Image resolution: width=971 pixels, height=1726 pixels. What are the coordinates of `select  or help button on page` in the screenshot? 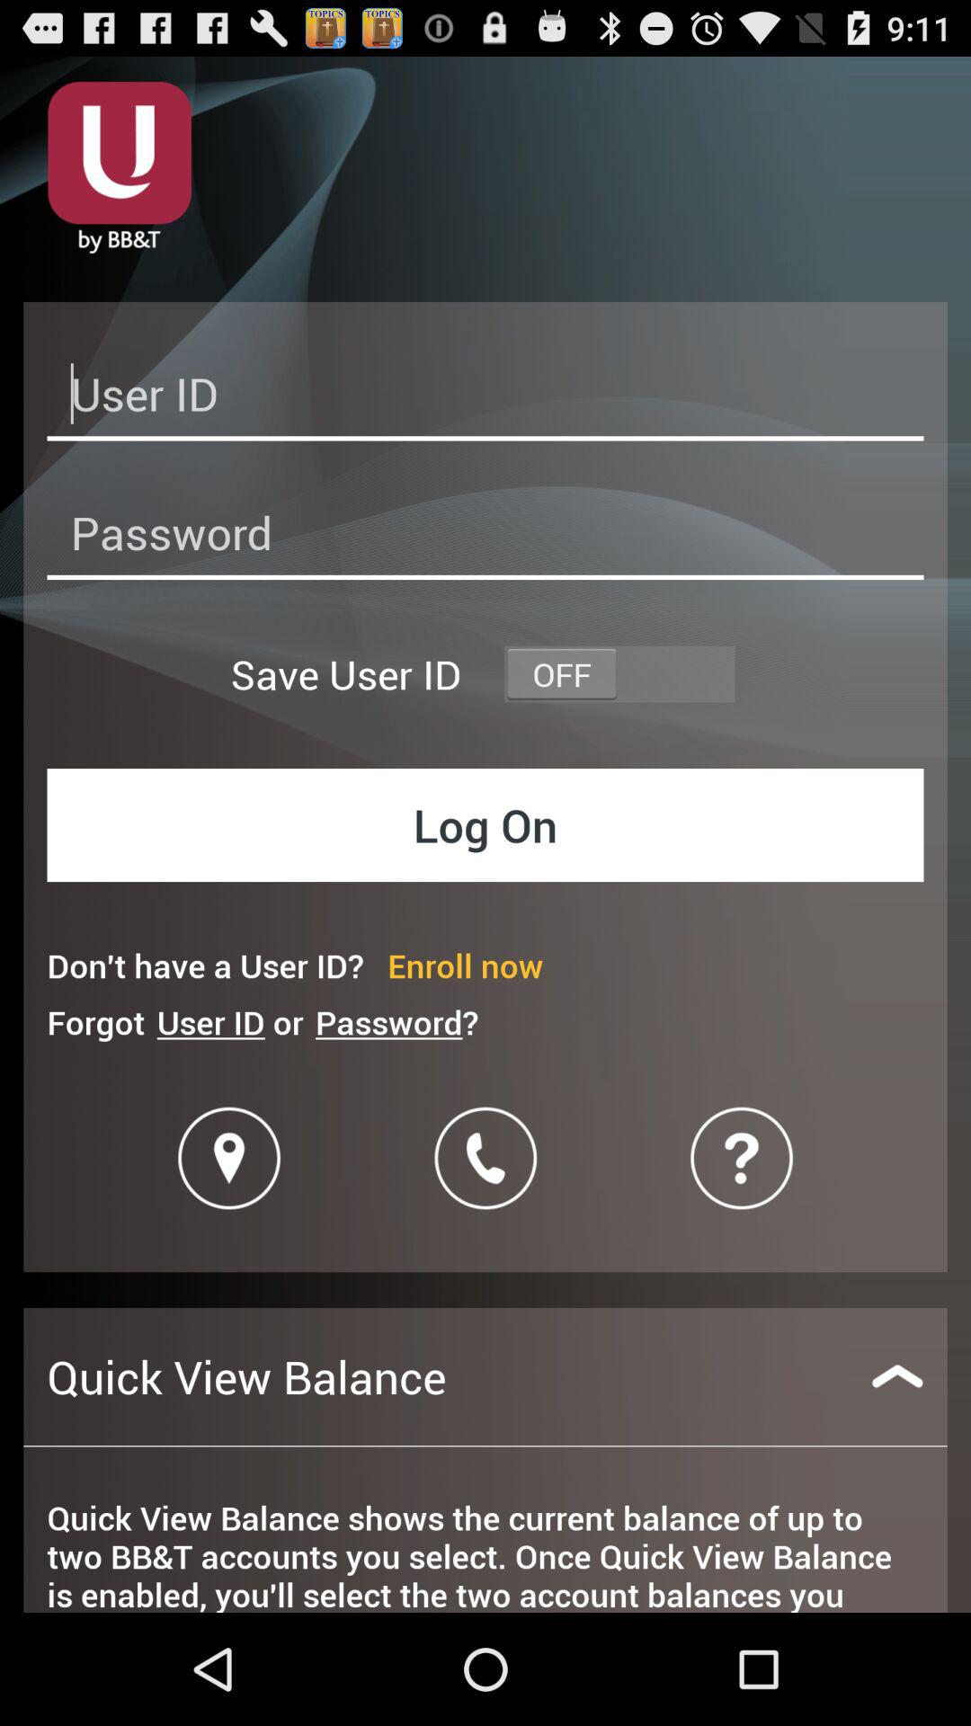 It's located at (742, 1158).